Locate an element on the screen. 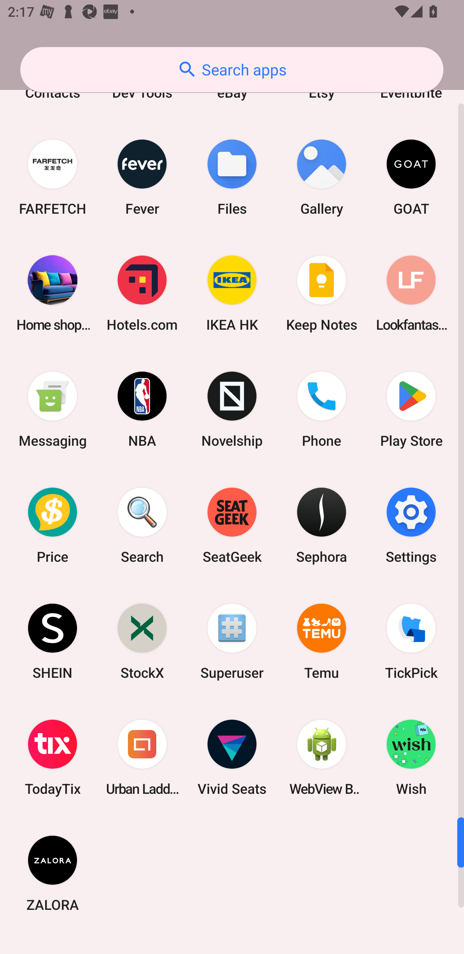 This screenshot has width=464, height=954. Superuser is located at coordinates (232, 641).